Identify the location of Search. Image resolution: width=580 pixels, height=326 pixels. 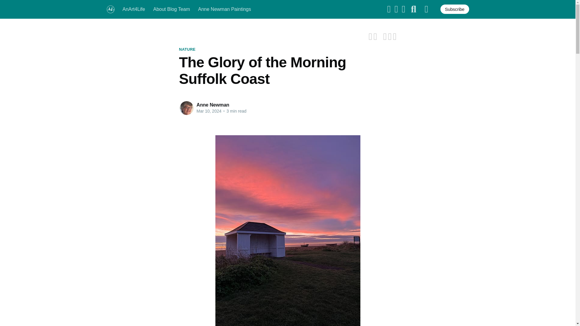
(413, 9).